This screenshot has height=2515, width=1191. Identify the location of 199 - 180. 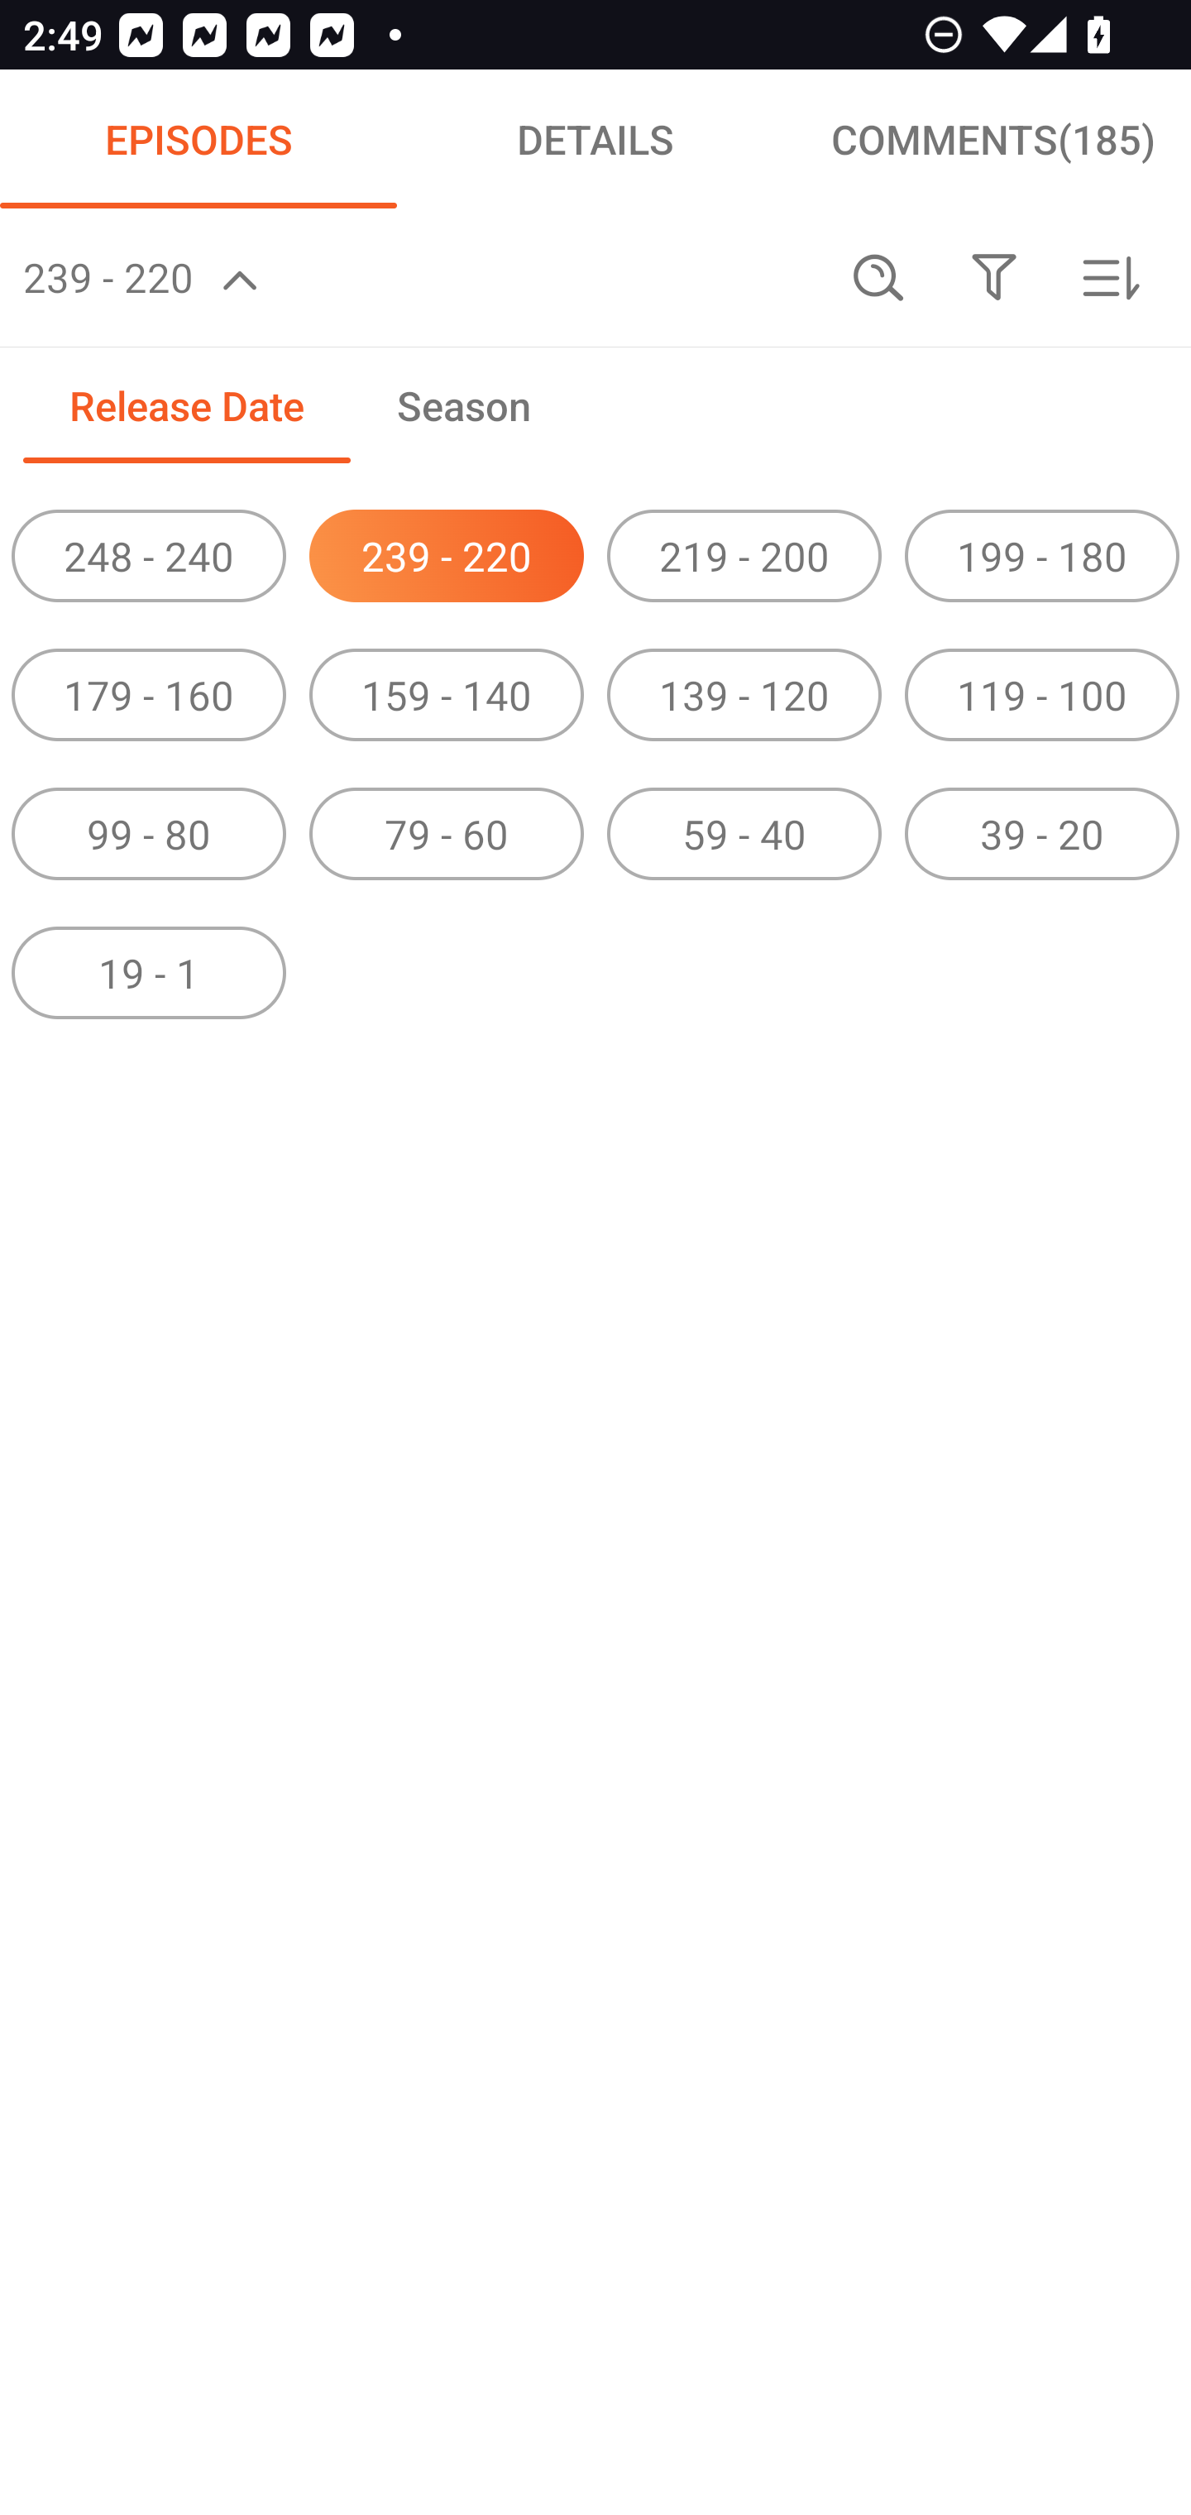
(1042, 556).